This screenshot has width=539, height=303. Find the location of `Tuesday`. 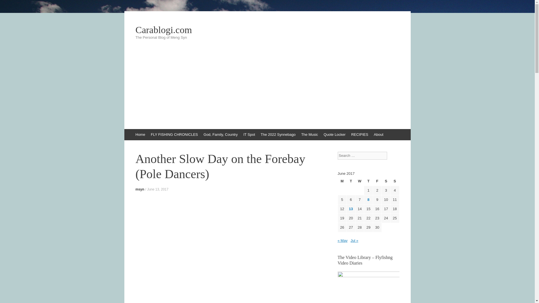

Tuesday is located at coordinates (351, 181).